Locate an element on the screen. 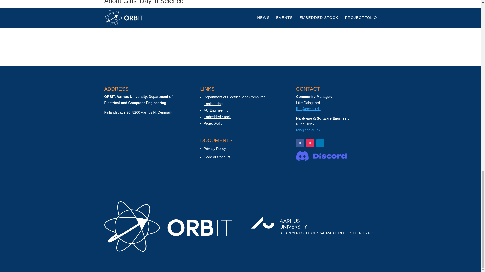  Embedded Stock is located at coordinates (217, 117).